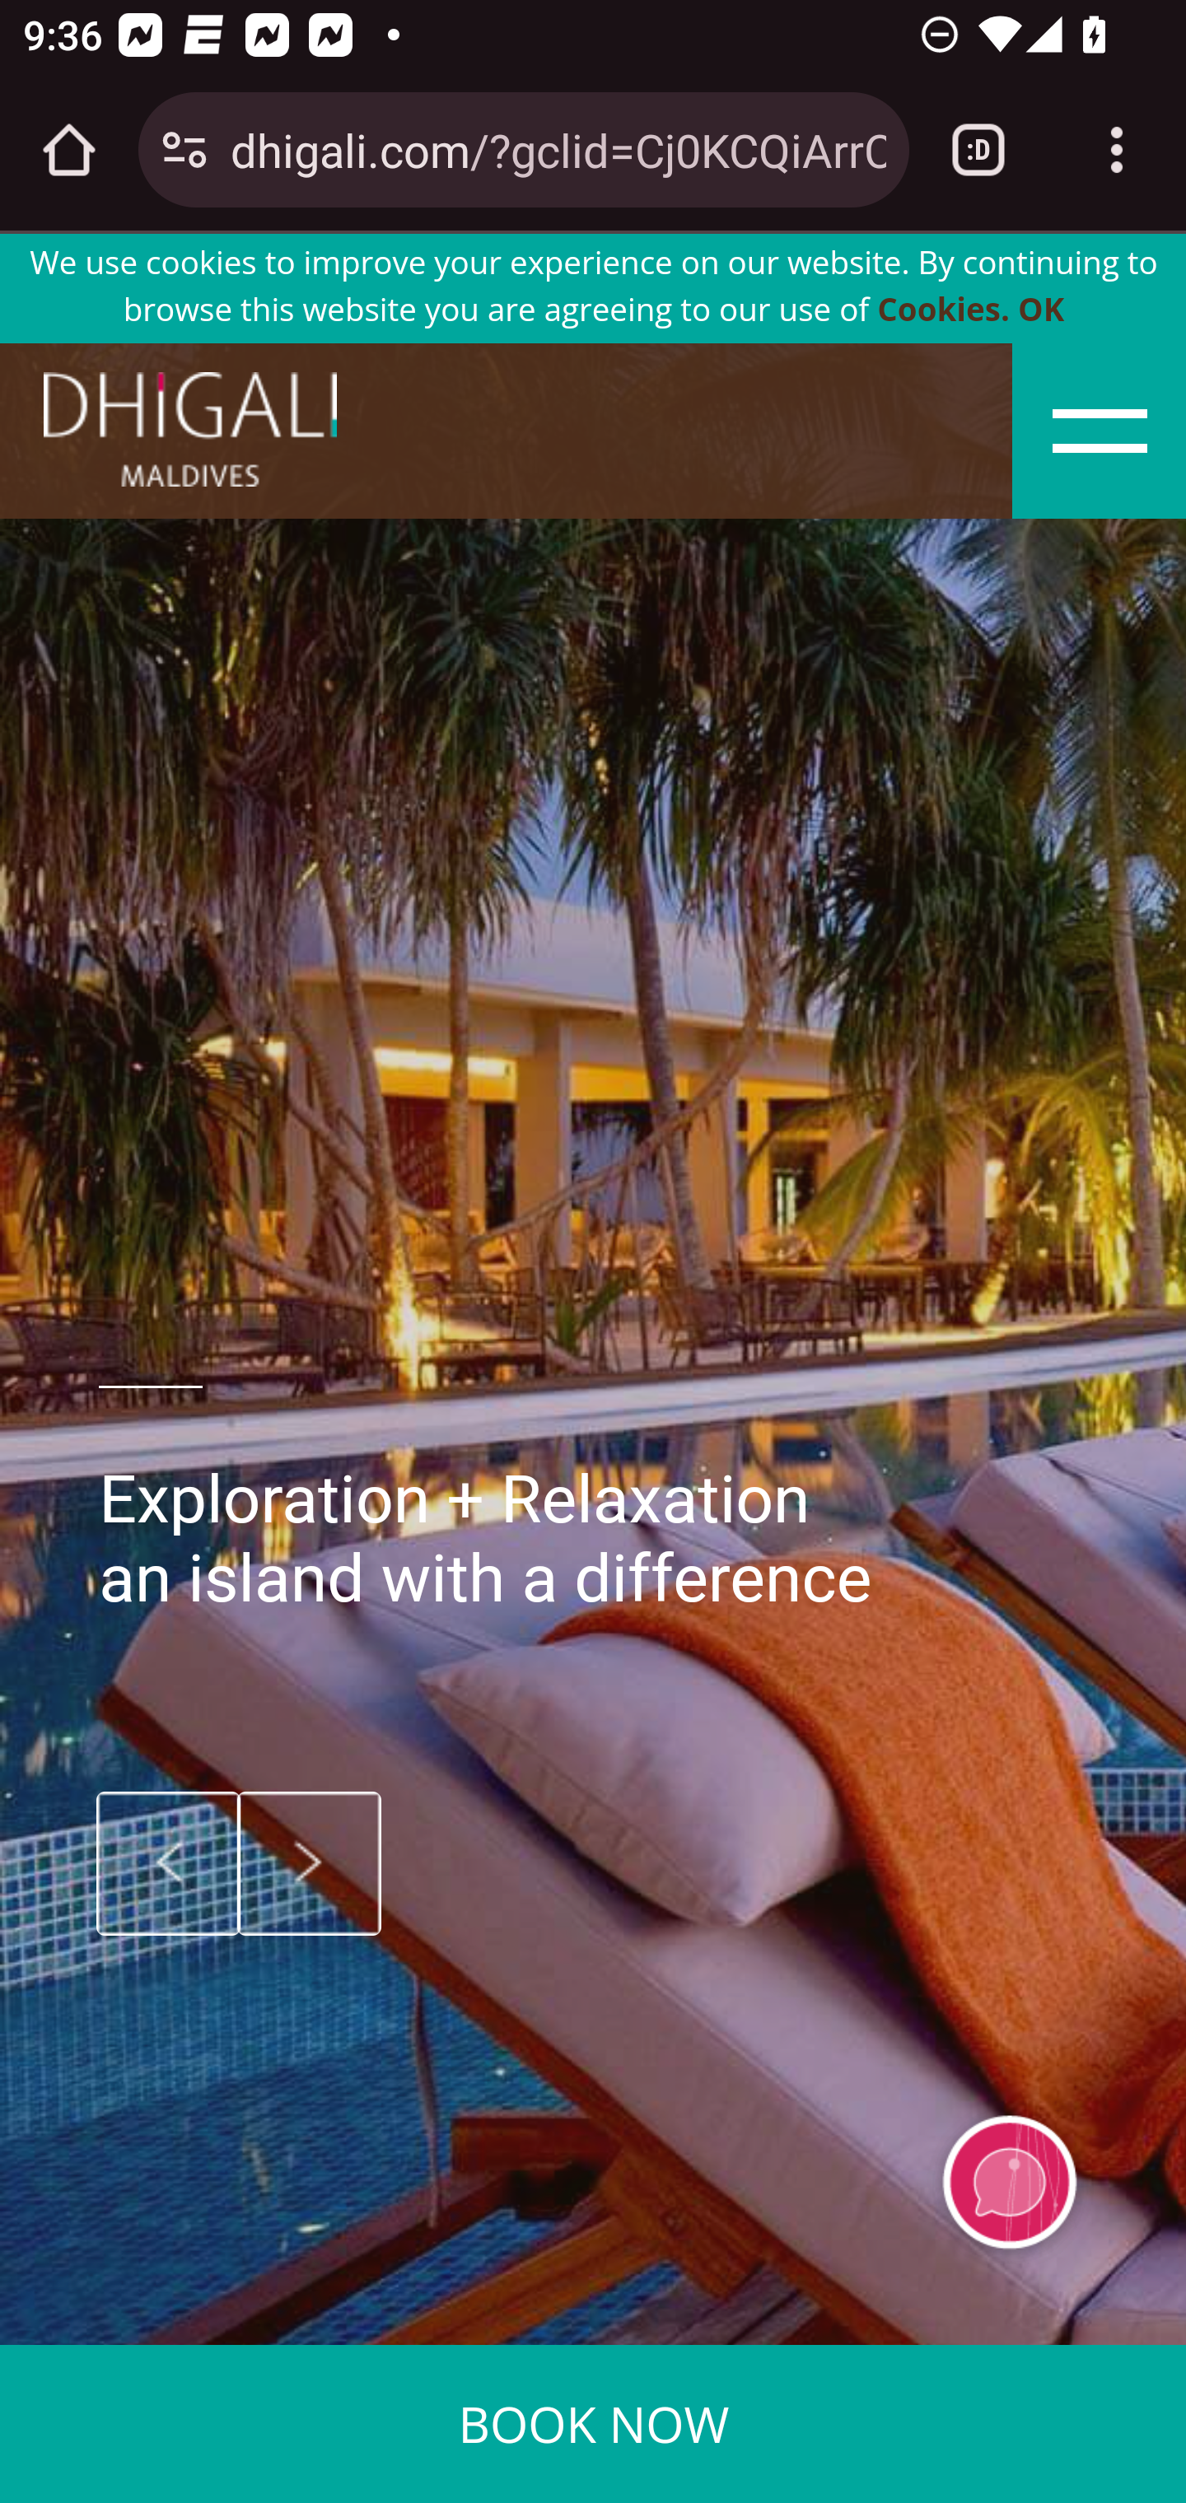 Image resolution: width=1186 pixels, height=2503 pixels. Describe the element at coordinates (944, 311) in the screenshot. I see `Cookies.` at that location.